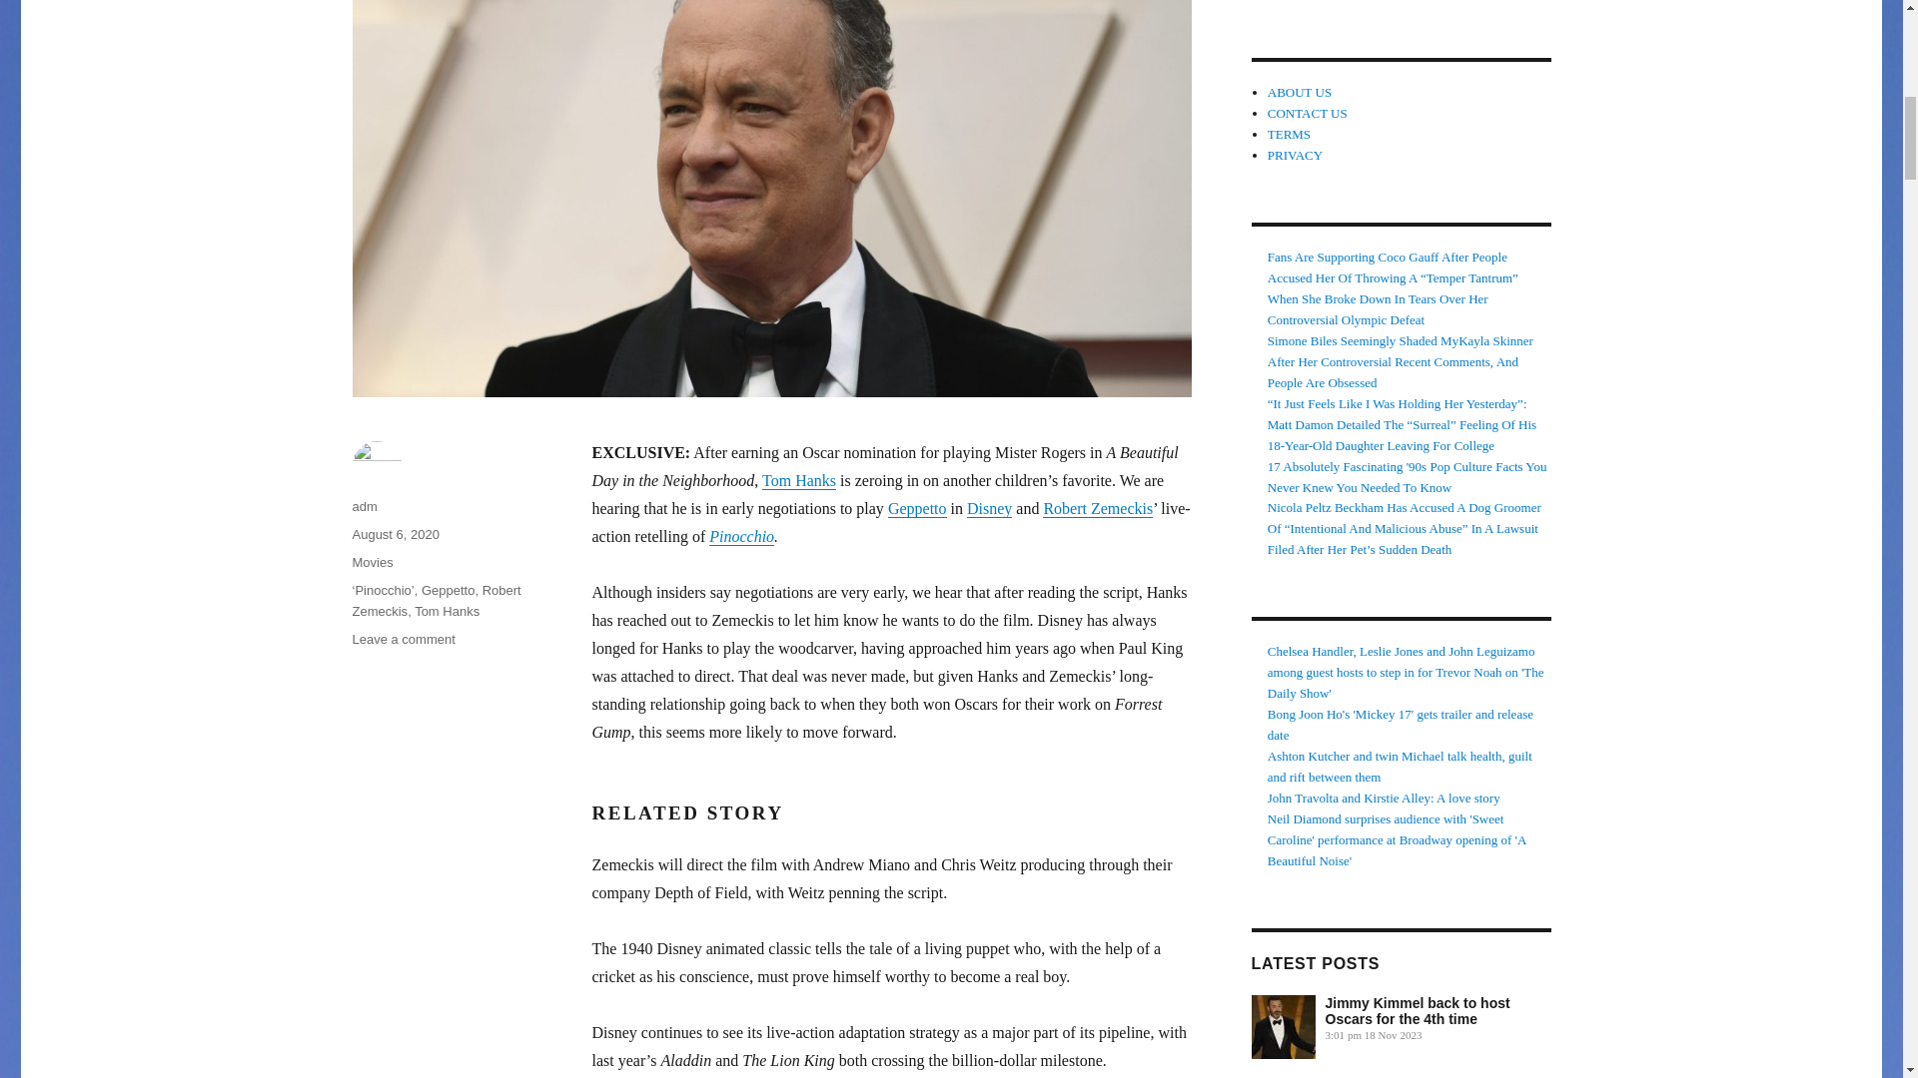 The width and height of the screenshot is (1918, 1078). I want to click on adm, so click(364, 507).